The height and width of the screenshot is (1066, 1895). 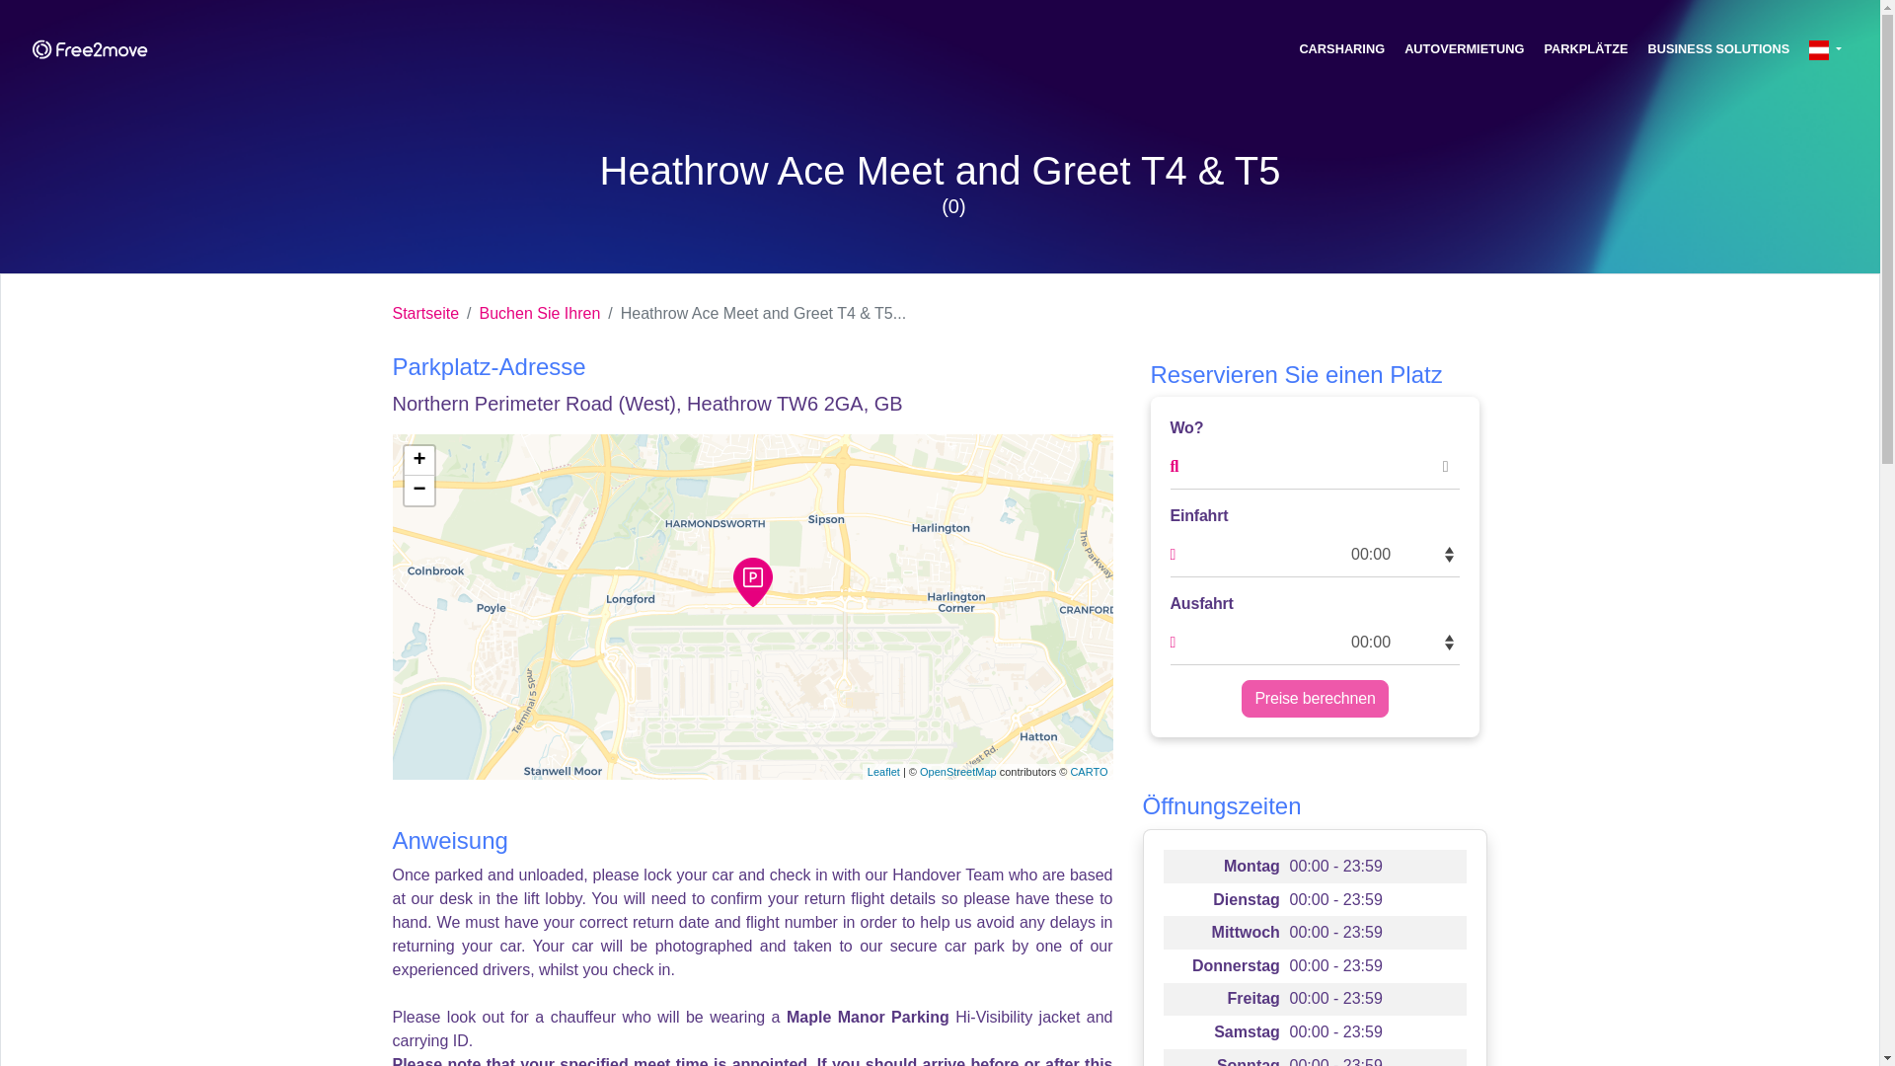 What do you see at coordinates (1464, 48) in the screenshot?
I see `AUTOVERMIETUNG` at bounding box center [1464, 48].